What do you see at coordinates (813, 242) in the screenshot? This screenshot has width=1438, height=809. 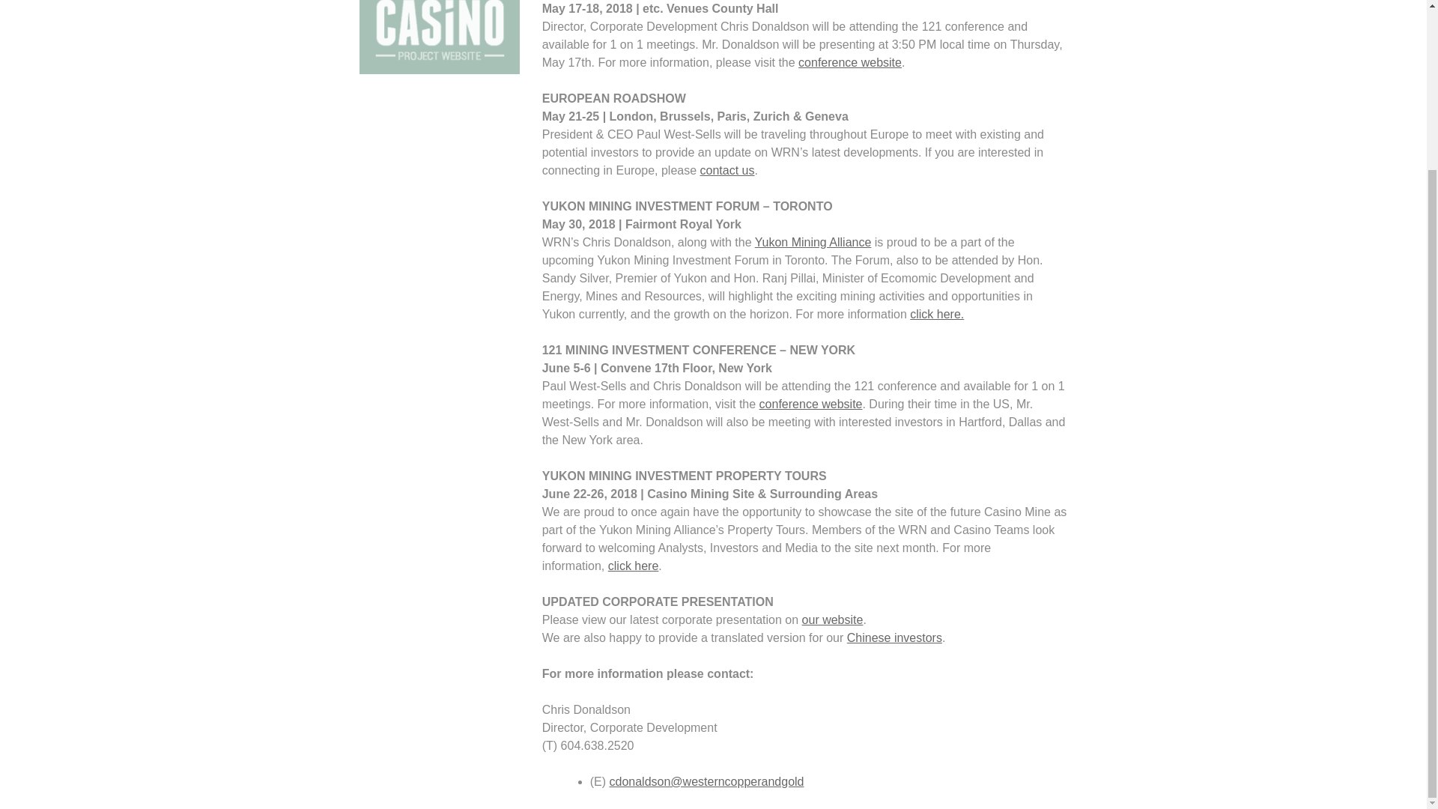 I see `Yukon Mining Alliance` at bounding box center [813, 242].